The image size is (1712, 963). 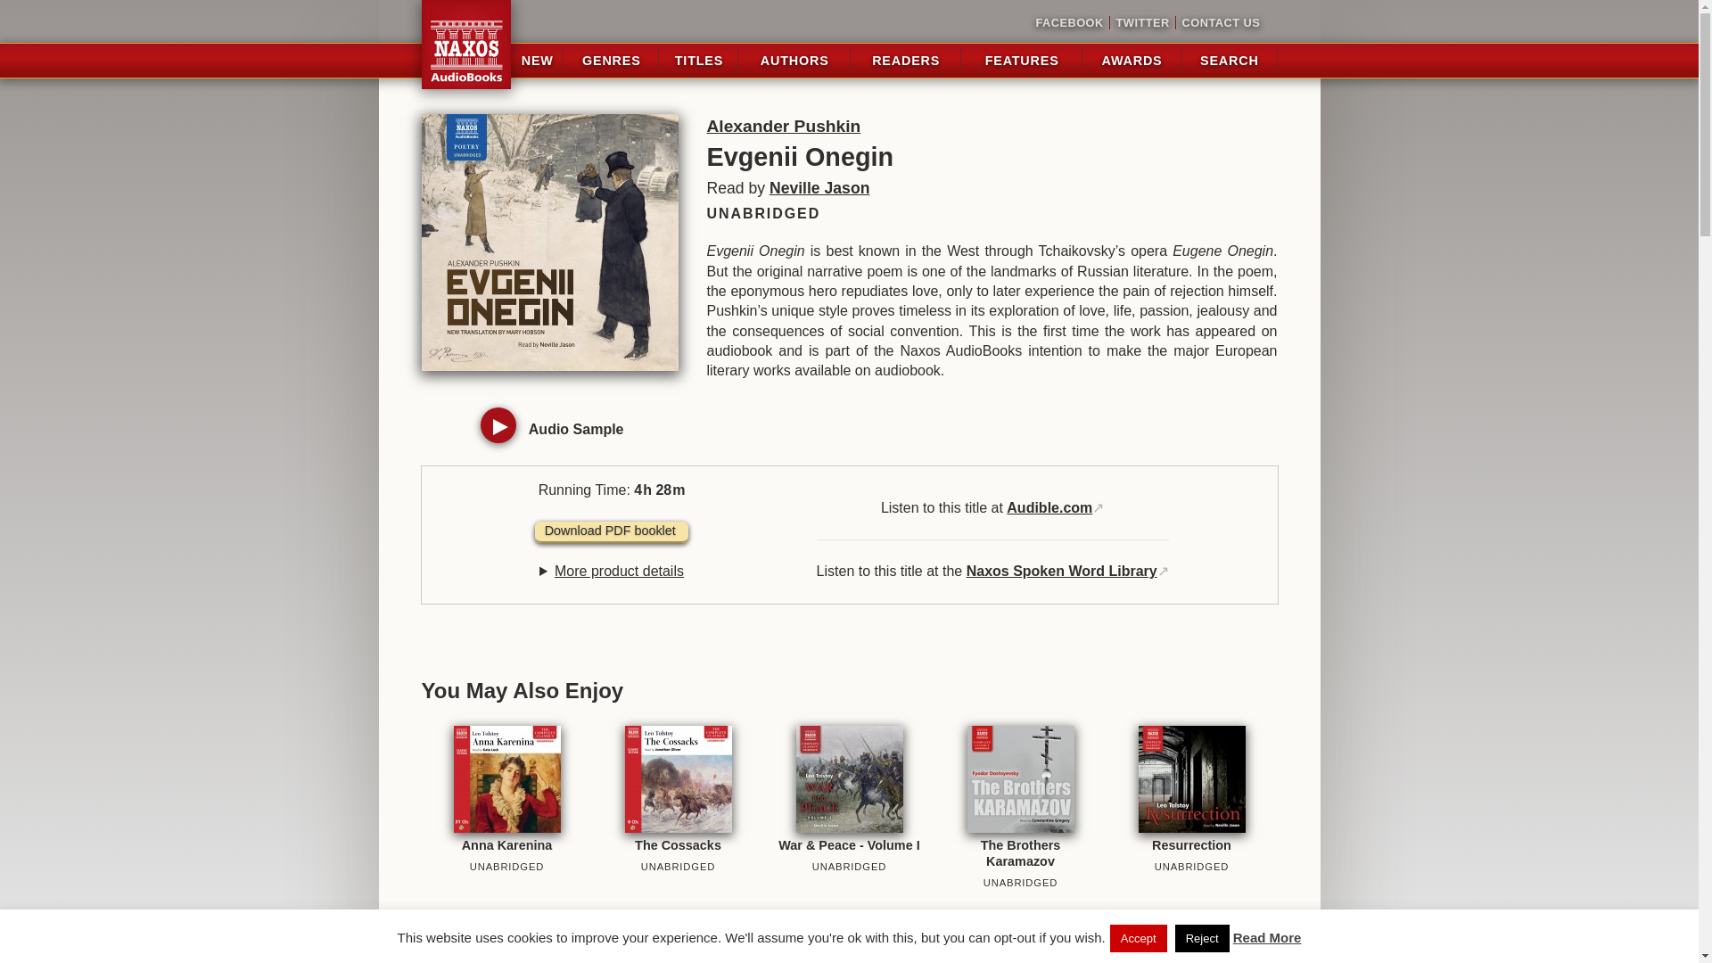 I want to click on FEATURES, so click(x=1022, y=61).